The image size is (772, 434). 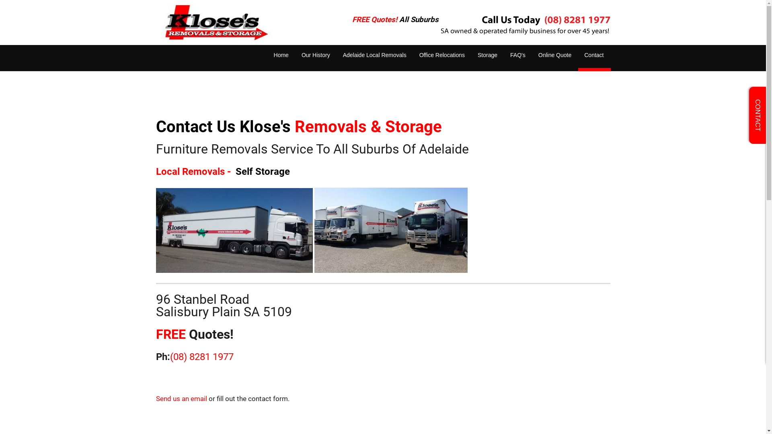 What do you see at coordinates (518, 58) in the screenshot?
I see `FAQ's` at bounding box center [518, 58].